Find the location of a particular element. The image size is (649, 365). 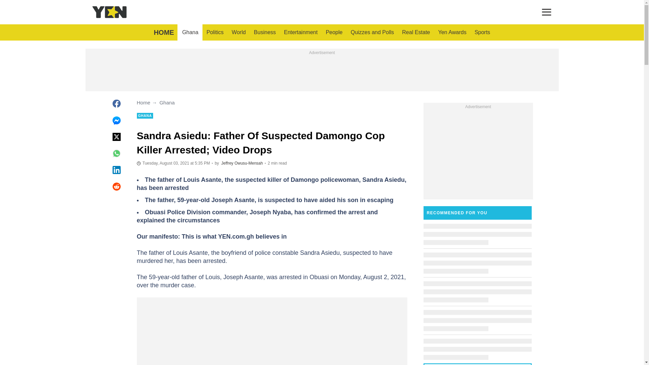

Real Estate is located at coordinates (416, 32).